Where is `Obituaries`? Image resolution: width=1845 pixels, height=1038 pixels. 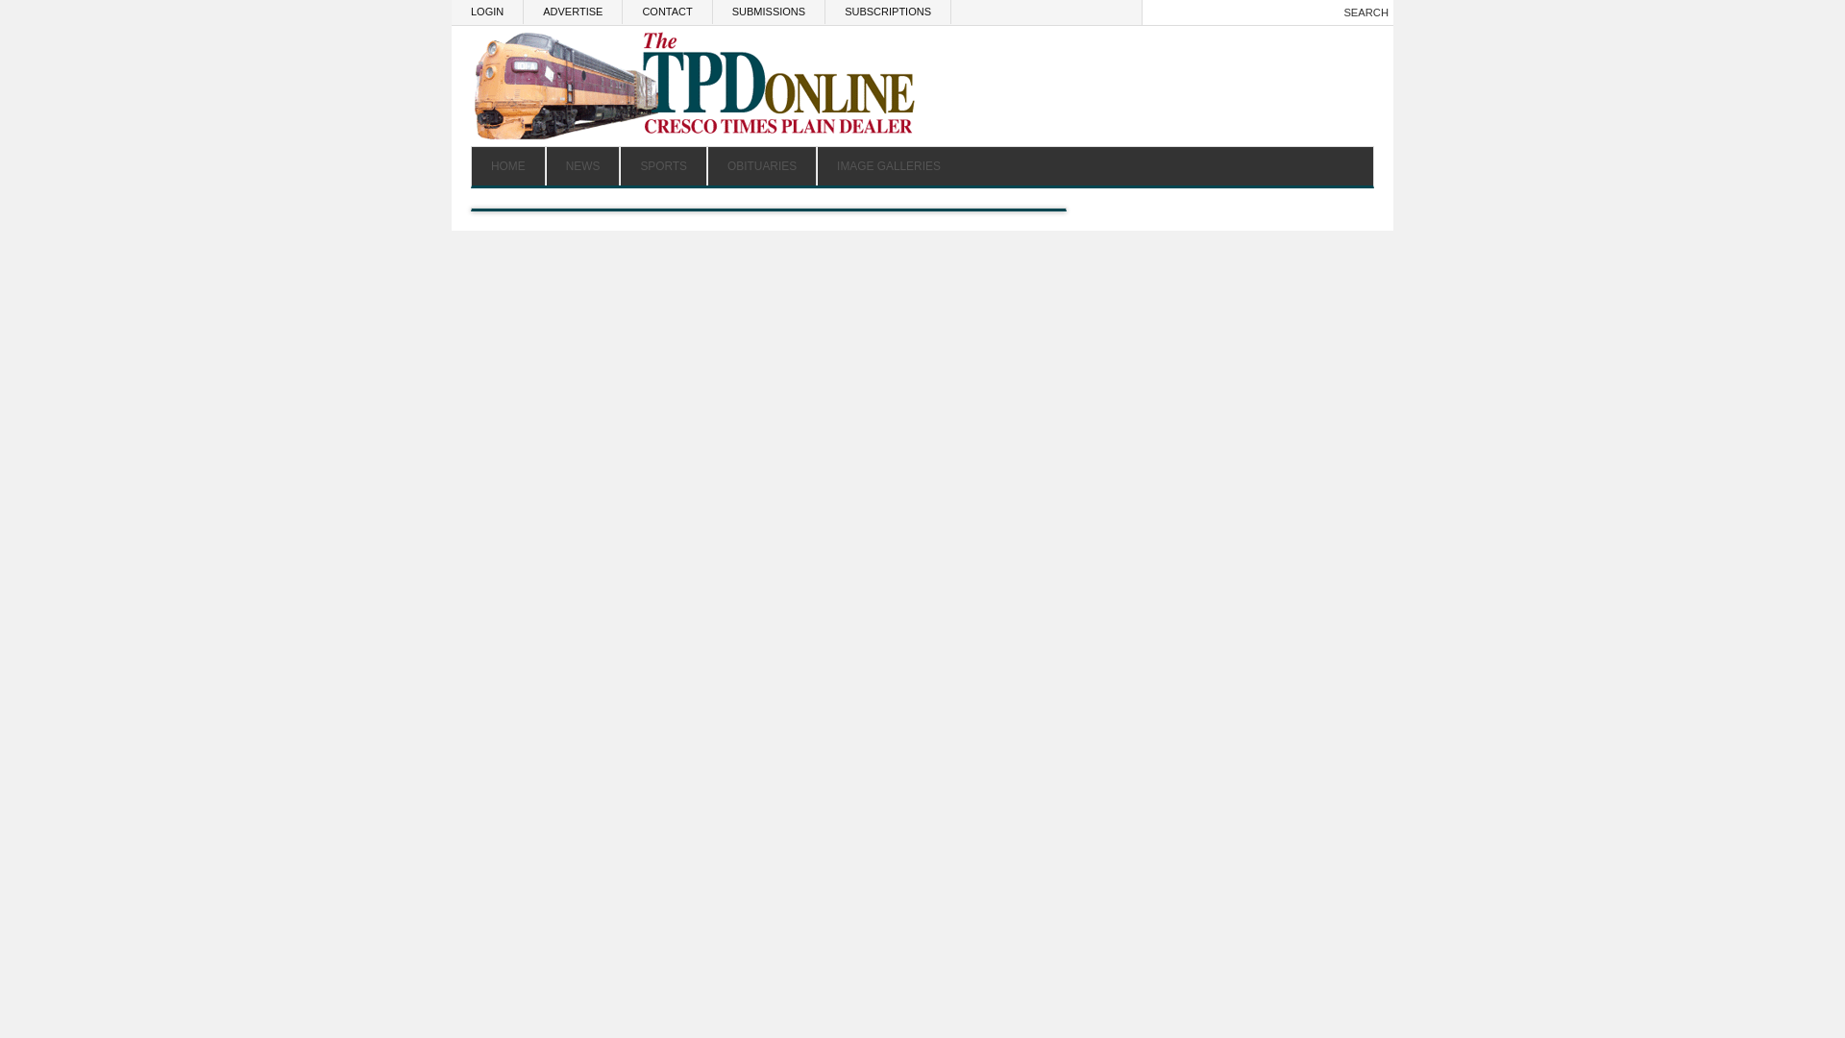
Obituaries is located at coordinates (761, 166).